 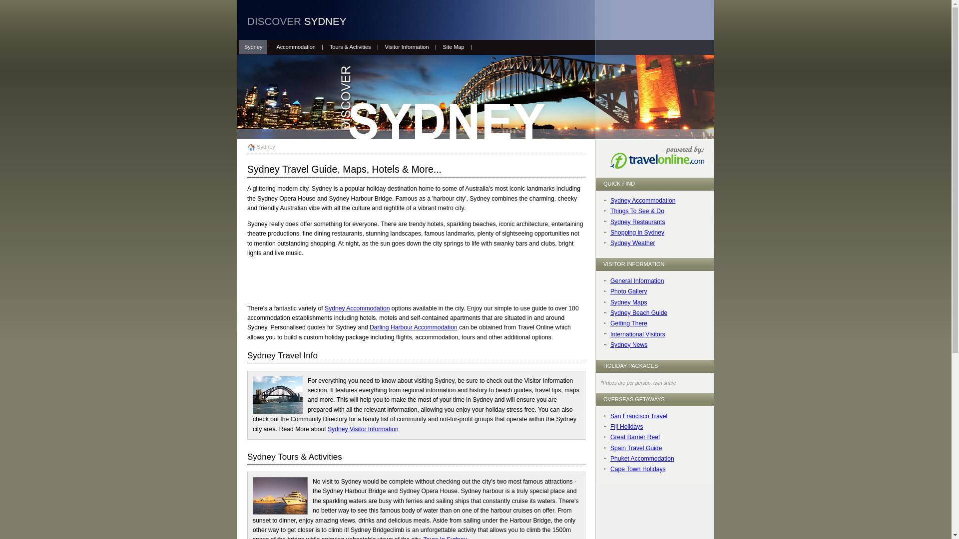 I want to click on Sydney Weather, so click(x=633, y=243).